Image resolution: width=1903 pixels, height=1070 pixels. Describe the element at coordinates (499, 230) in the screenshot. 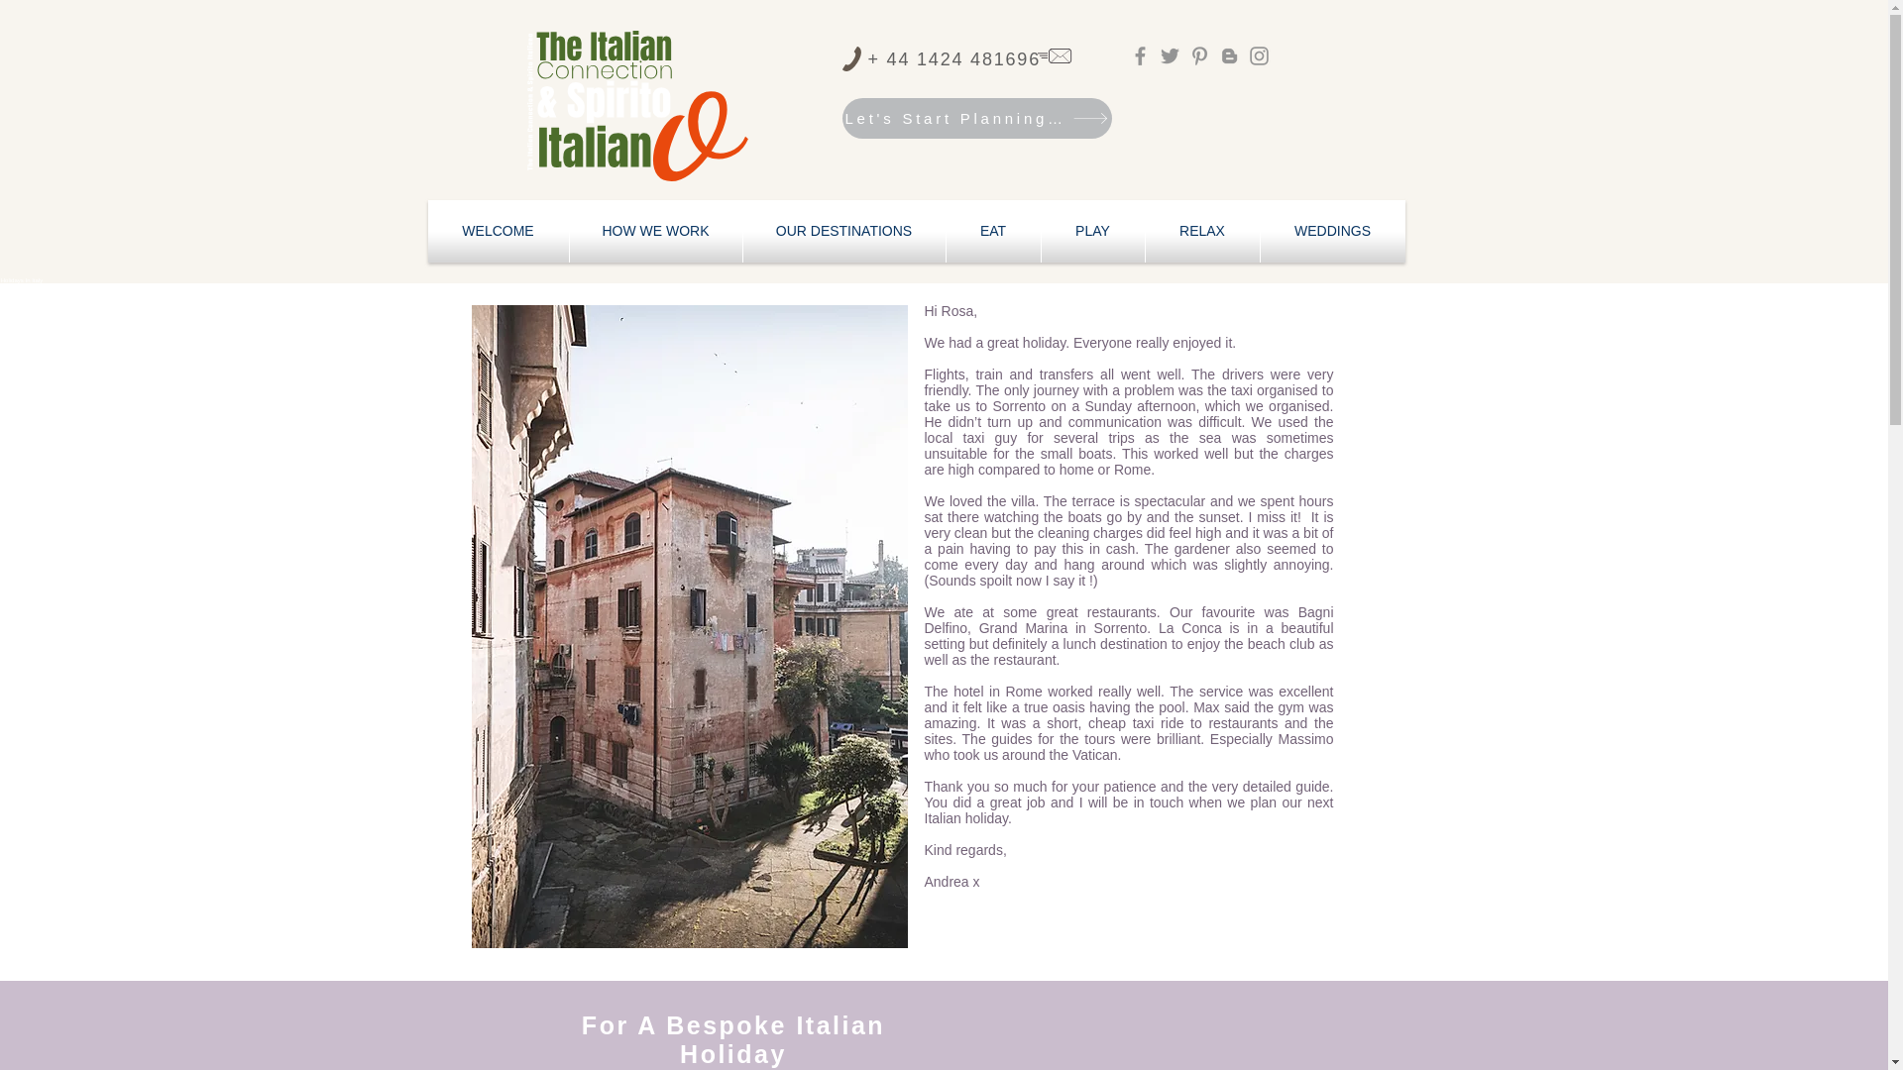

I see `WELCOME` at that location.